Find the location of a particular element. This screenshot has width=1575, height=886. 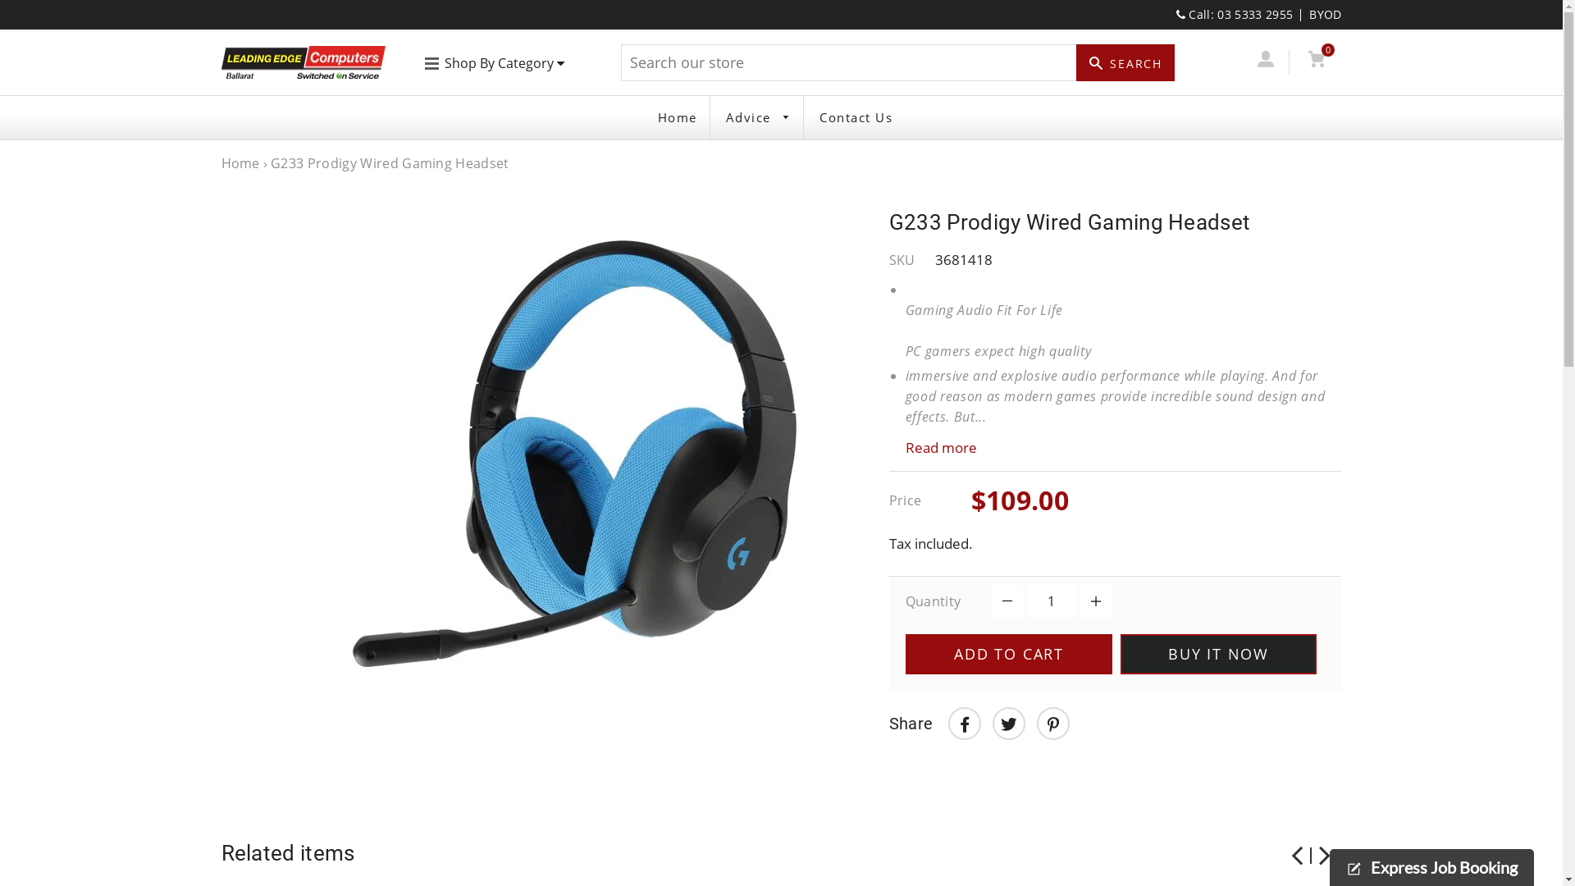

Call: 03 5333 2955 is located at coordinates (1235, 15).